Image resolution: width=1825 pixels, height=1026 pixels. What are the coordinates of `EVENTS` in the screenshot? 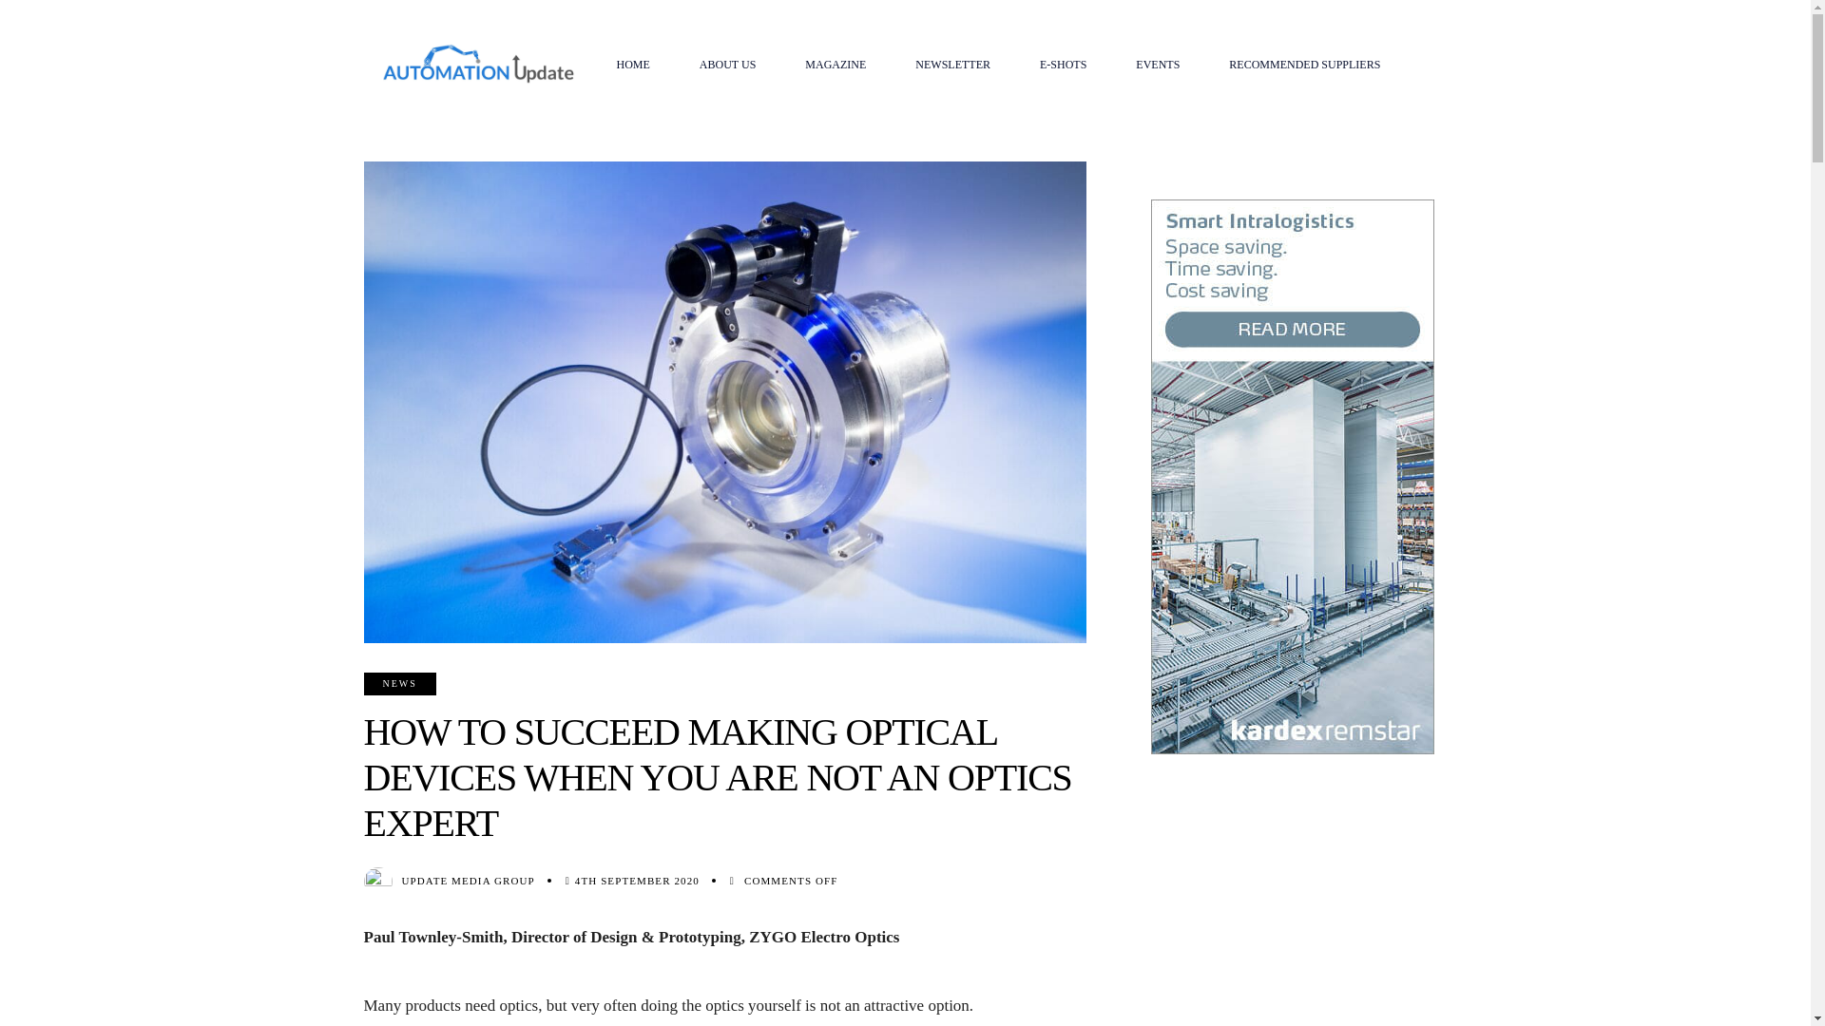 It's located at (1158, 65).